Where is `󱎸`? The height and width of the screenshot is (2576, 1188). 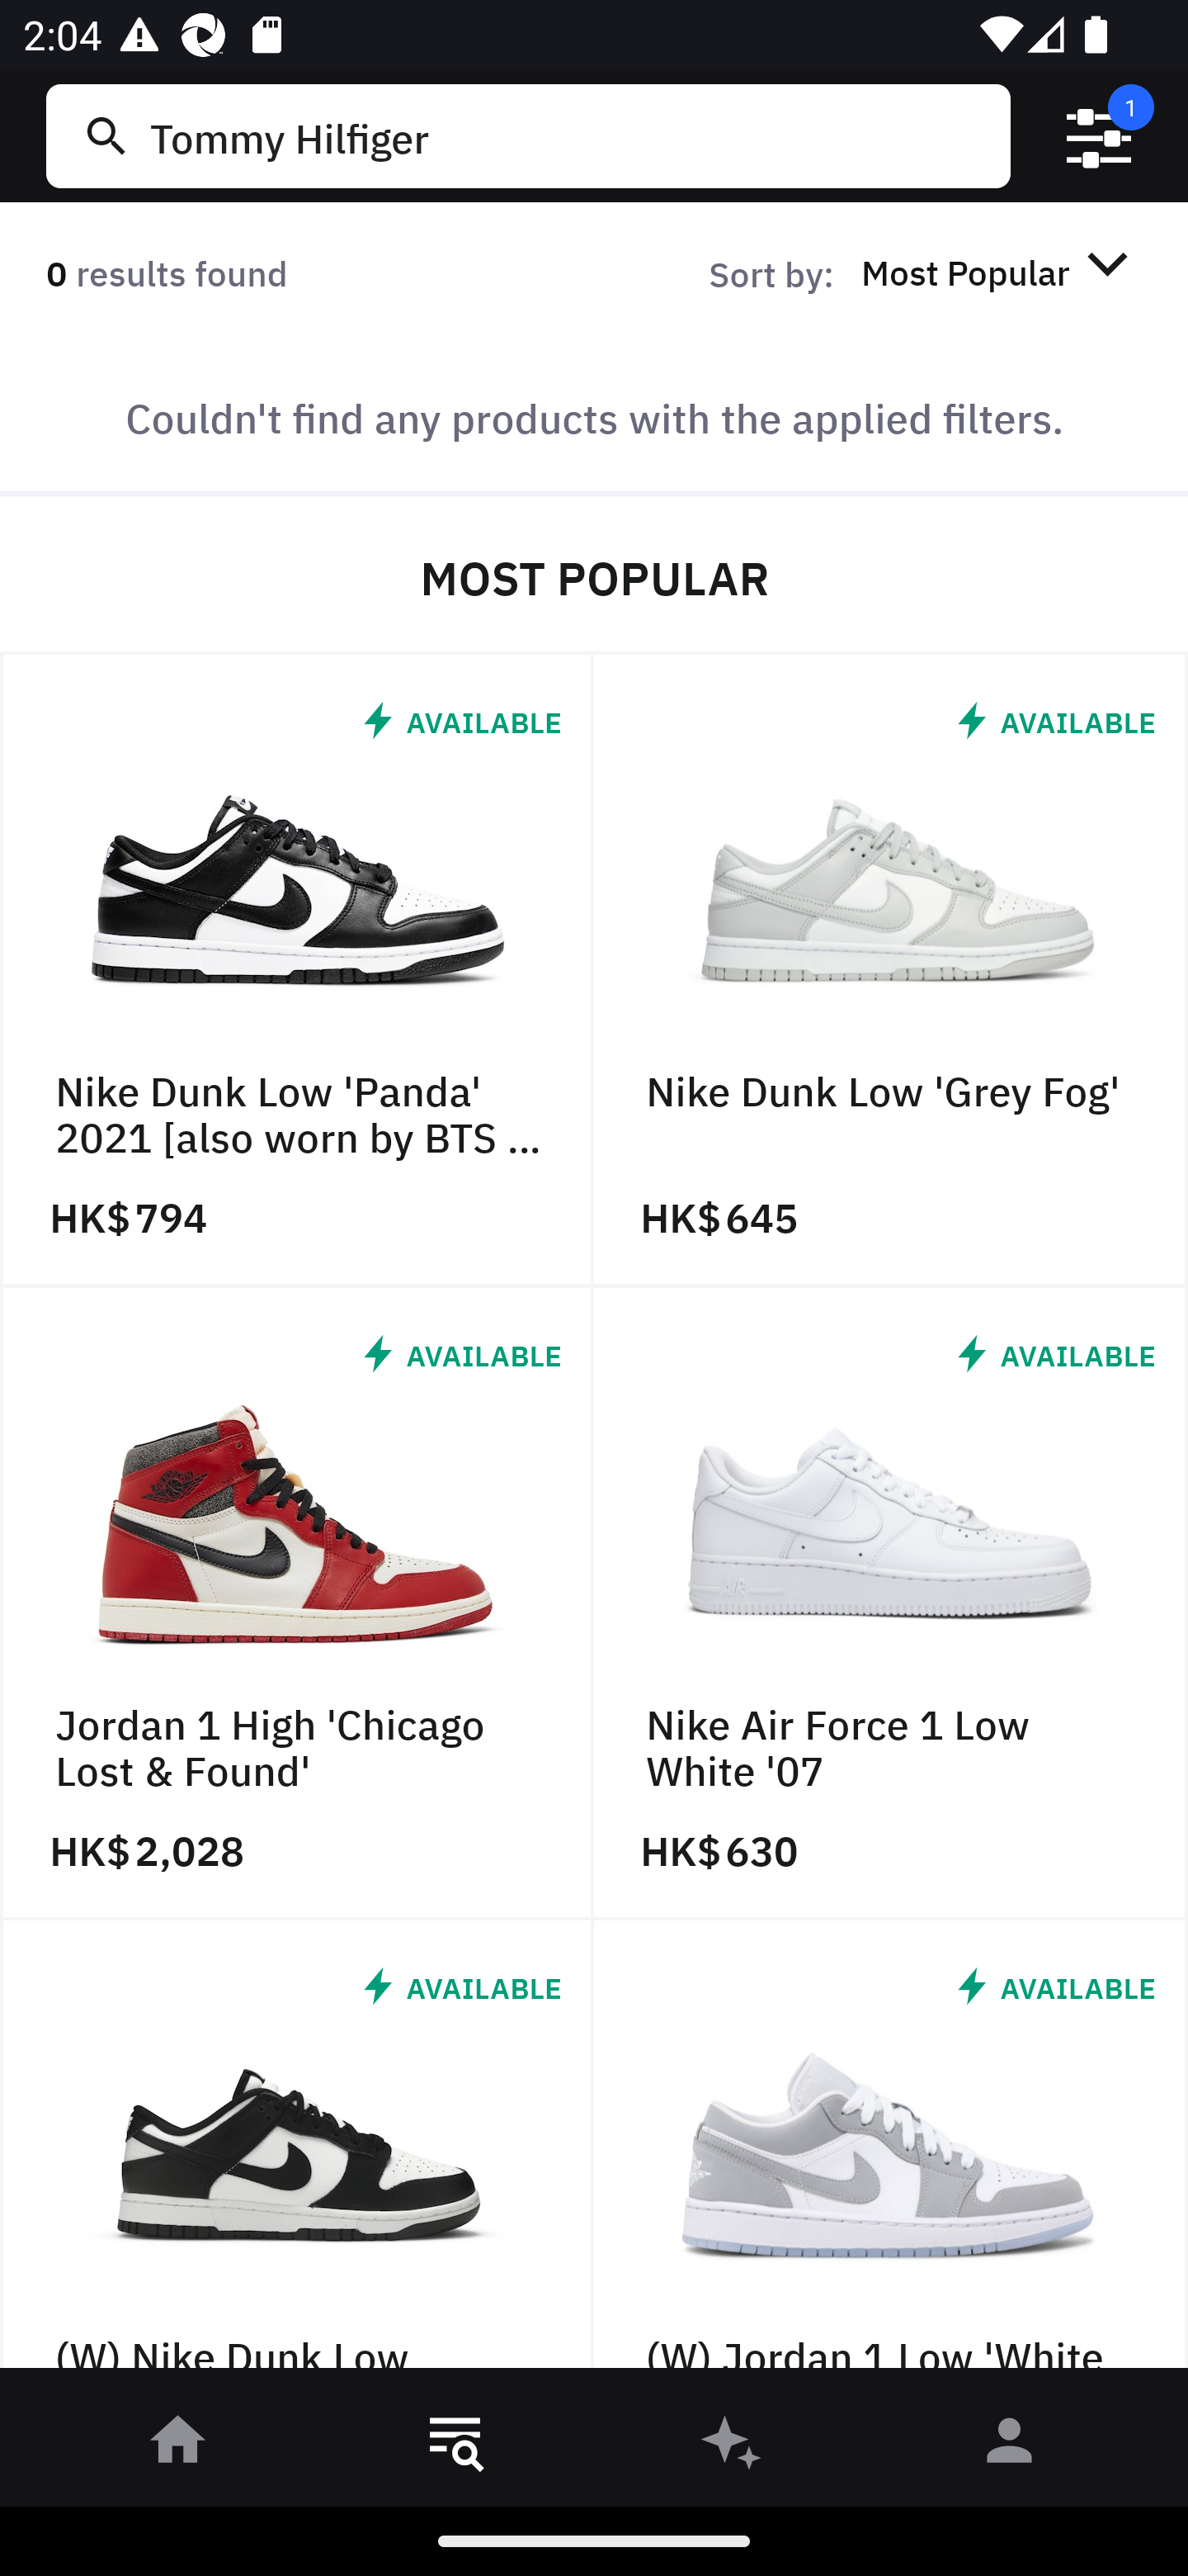 󱎸 is located at coordinates (455, 2446).